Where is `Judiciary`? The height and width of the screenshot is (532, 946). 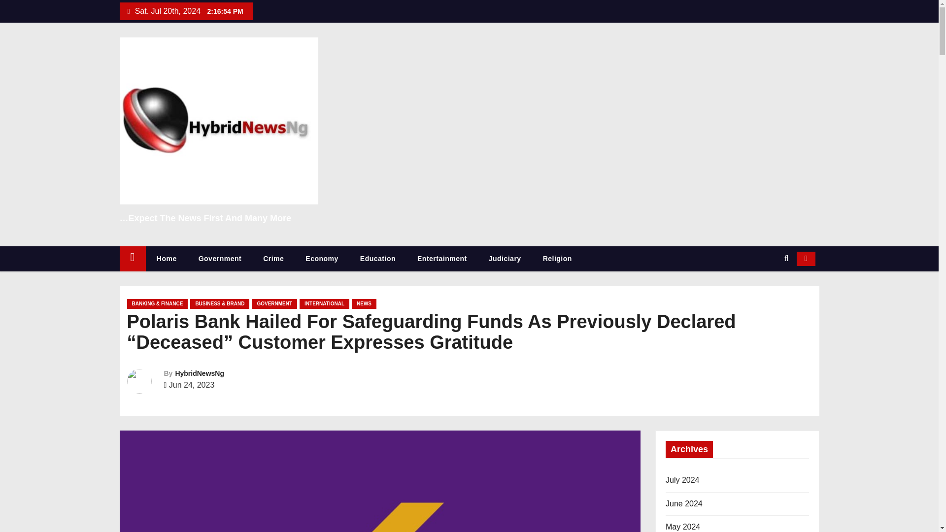 Judiciary is located at coordinates (505, 259).